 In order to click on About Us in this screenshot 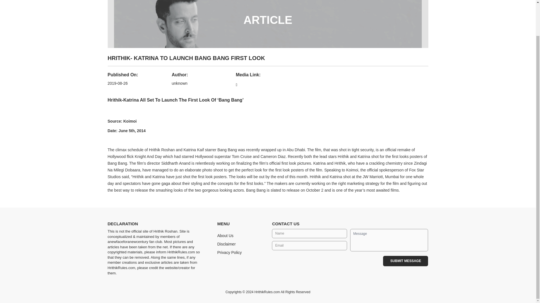, I will do `click(225, 235)`.